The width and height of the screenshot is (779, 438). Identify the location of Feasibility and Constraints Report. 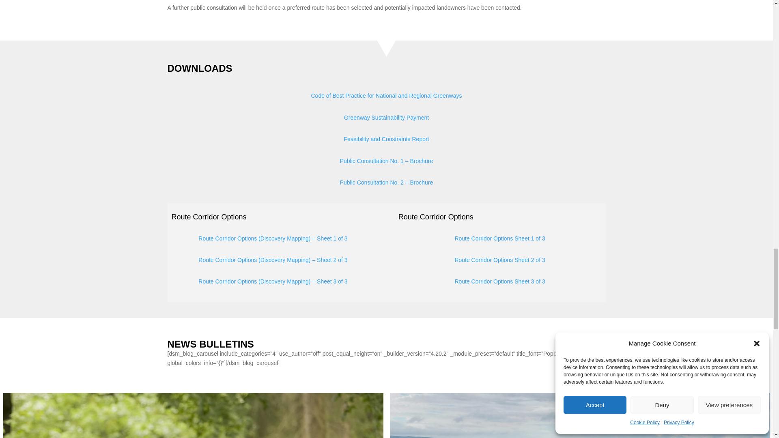
(386, 139).